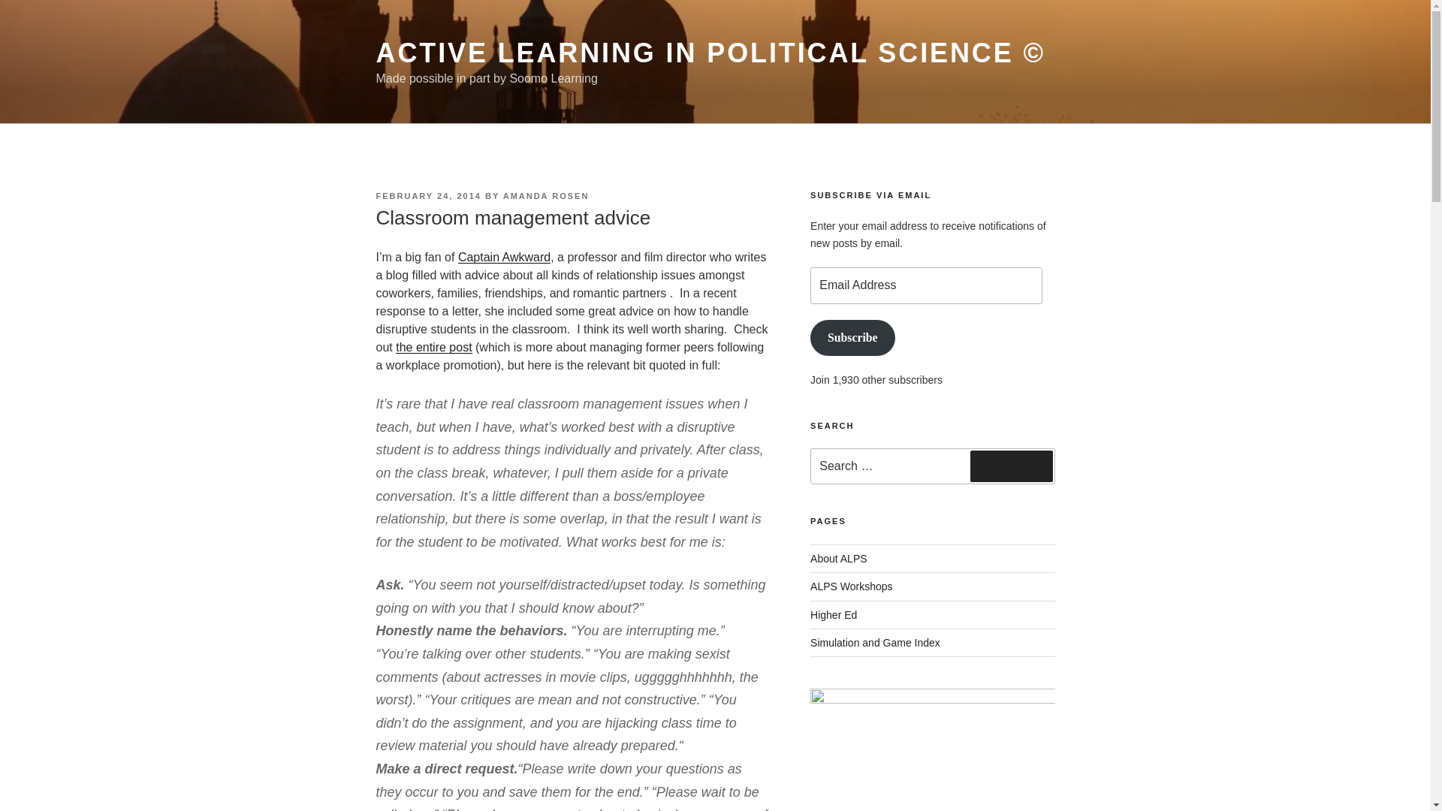 The height and width of the screenshot is (811, 1442). Describe the element at coordinates (839, 558) in the screenshot. I see `About ALPS` at that location.